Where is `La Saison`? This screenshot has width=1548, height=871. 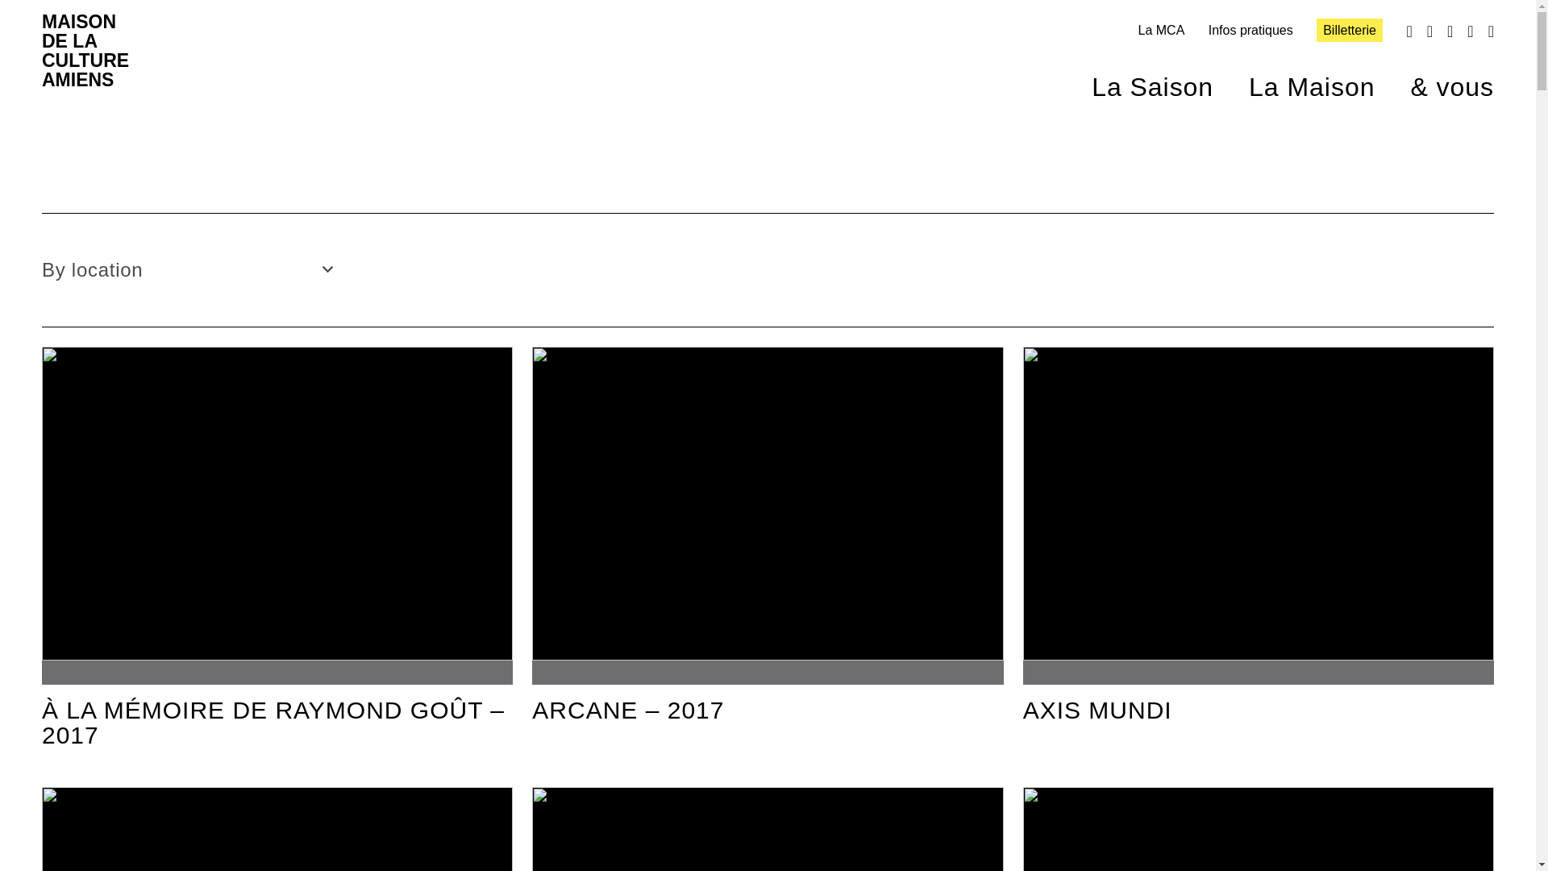 La Saison is located at coordinates (1134, 77).